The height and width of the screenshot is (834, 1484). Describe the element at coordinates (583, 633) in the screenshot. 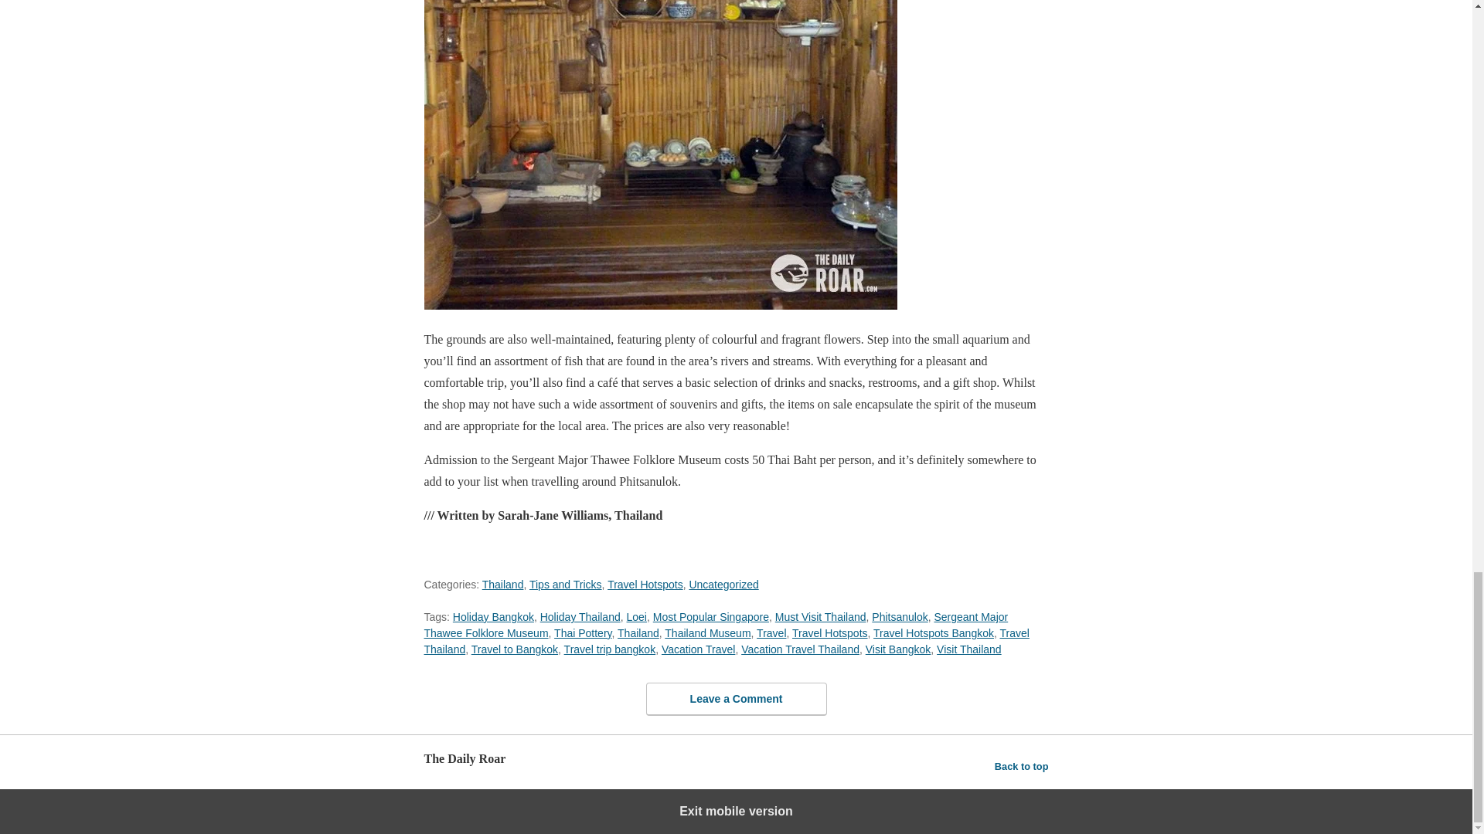

I see `Thai Pottery` at that location.